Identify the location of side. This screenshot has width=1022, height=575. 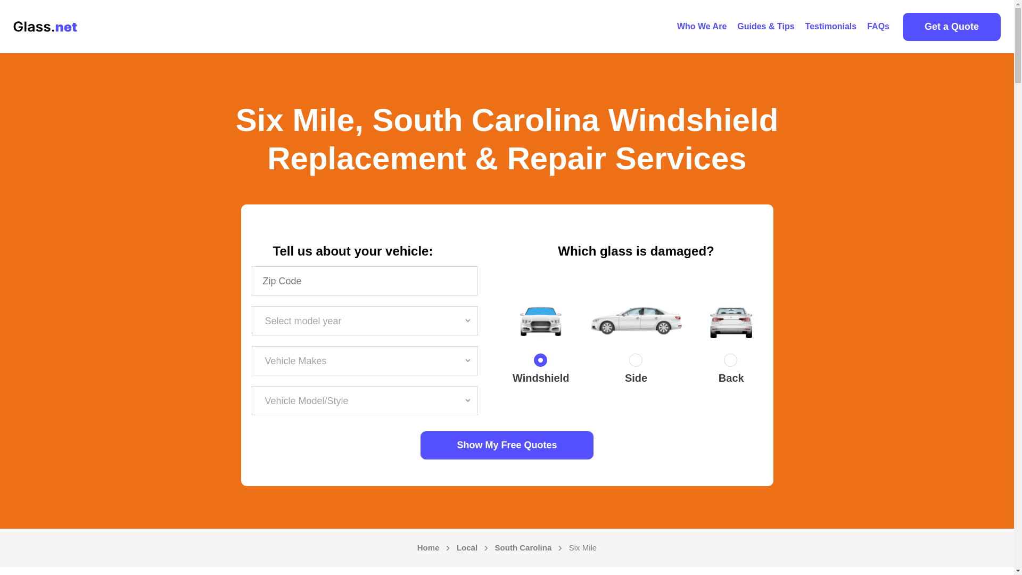
(636, 363).